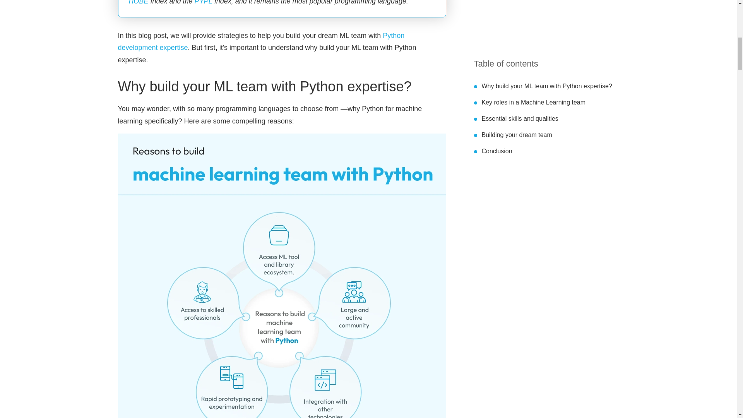 The width and height of the screenshot is (743, 418). What do you see at coordinates (261, 42) in the screenshot?
I see `Python development expertise` at bounding box center [261, 42].